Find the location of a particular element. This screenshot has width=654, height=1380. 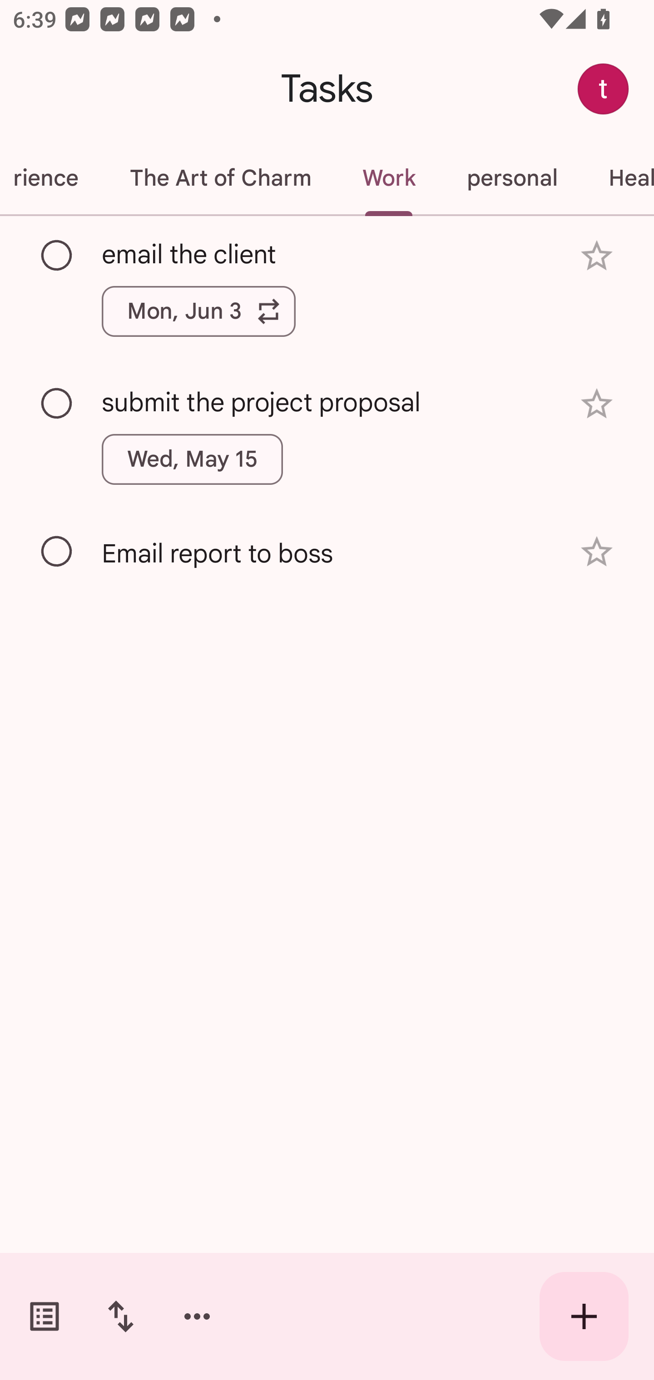

Mark as complete is located at coordinates (57, 552).